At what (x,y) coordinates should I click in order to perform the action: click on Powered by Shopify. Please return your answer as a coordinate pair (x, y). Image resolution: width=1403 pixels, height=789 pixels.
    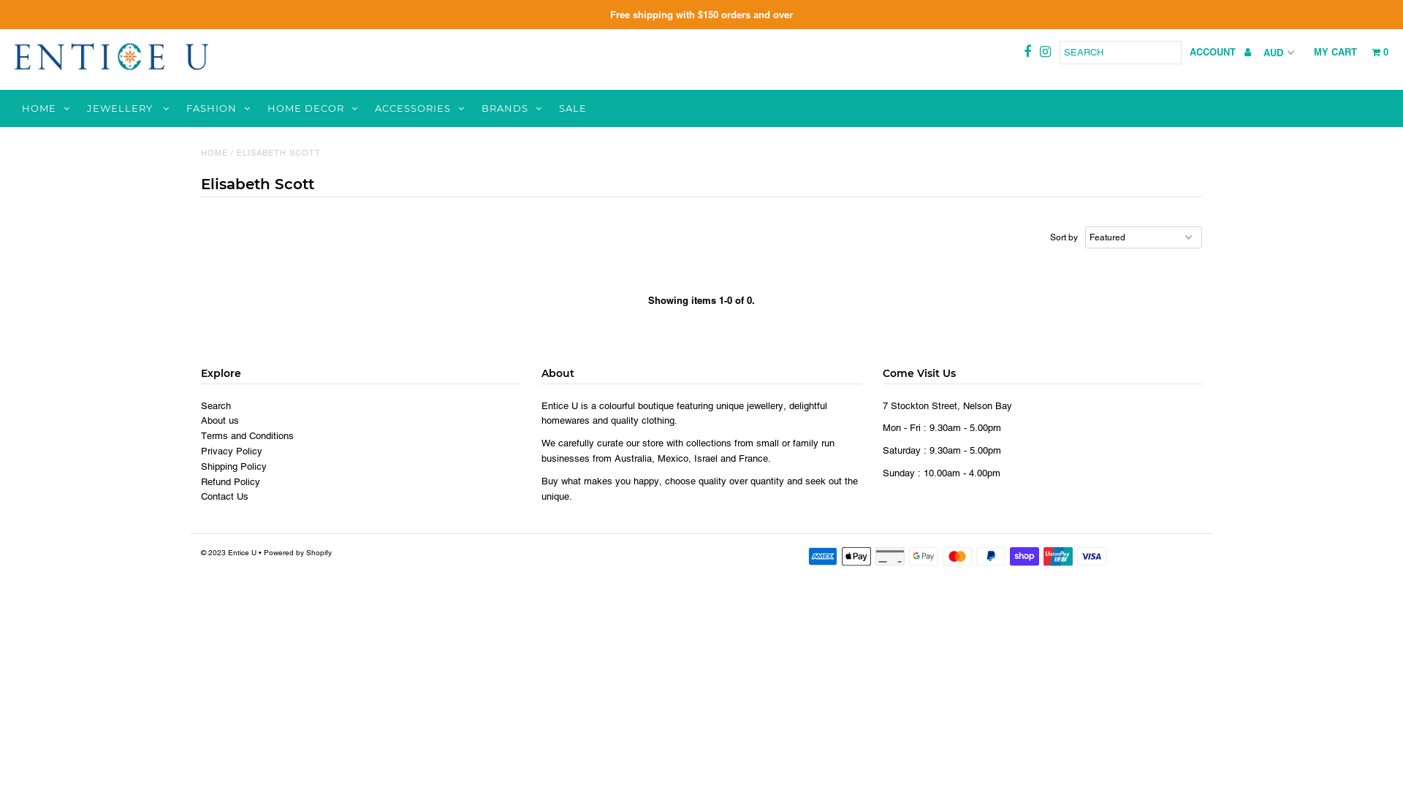
    Looking at the image, I should click on (298, 552).